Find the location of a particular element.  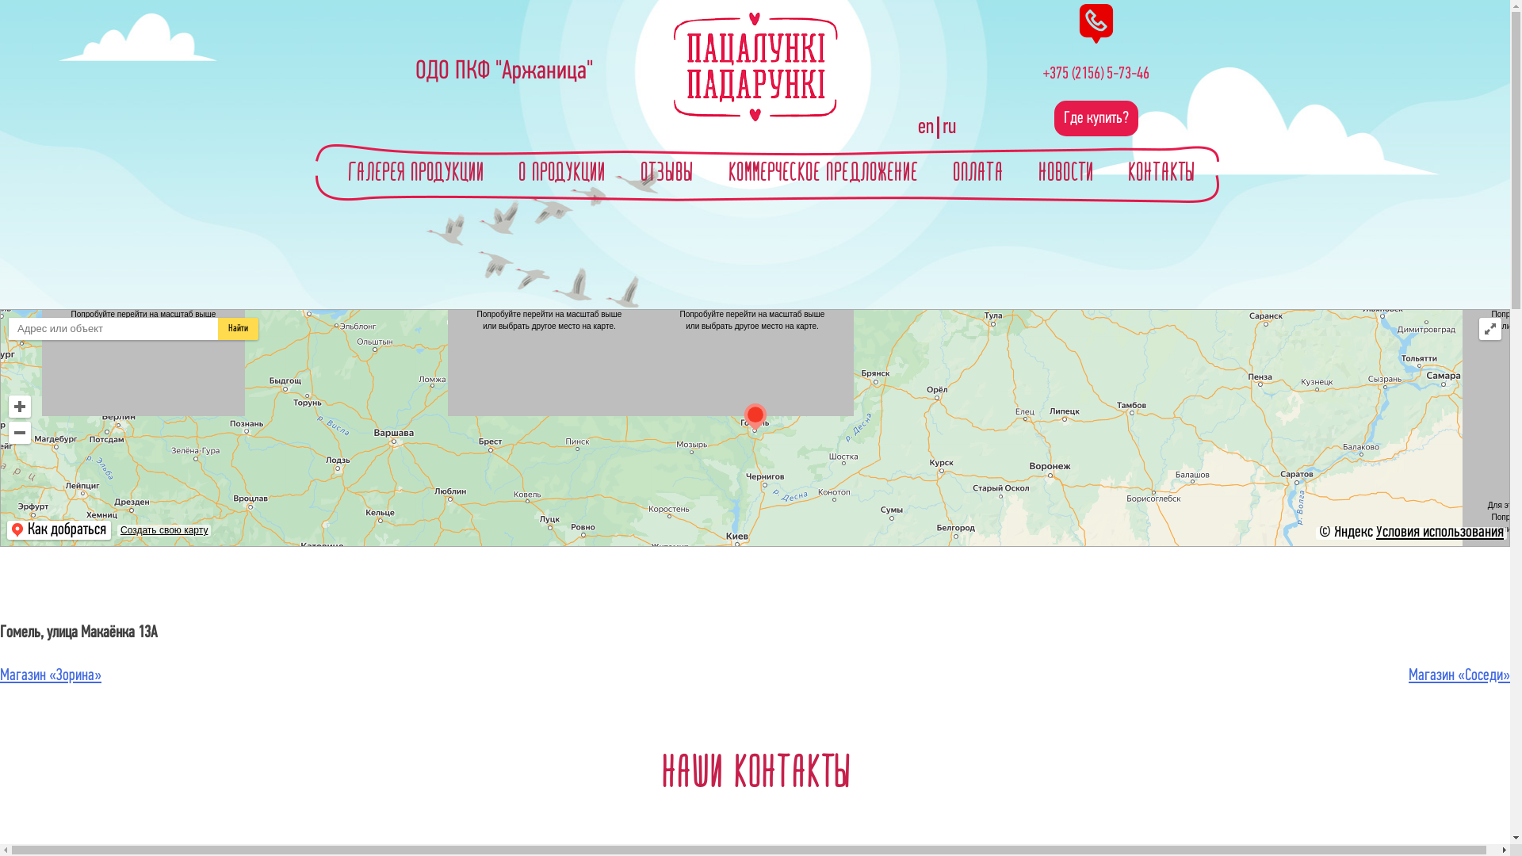

ru is located at coordinates (948, 128).